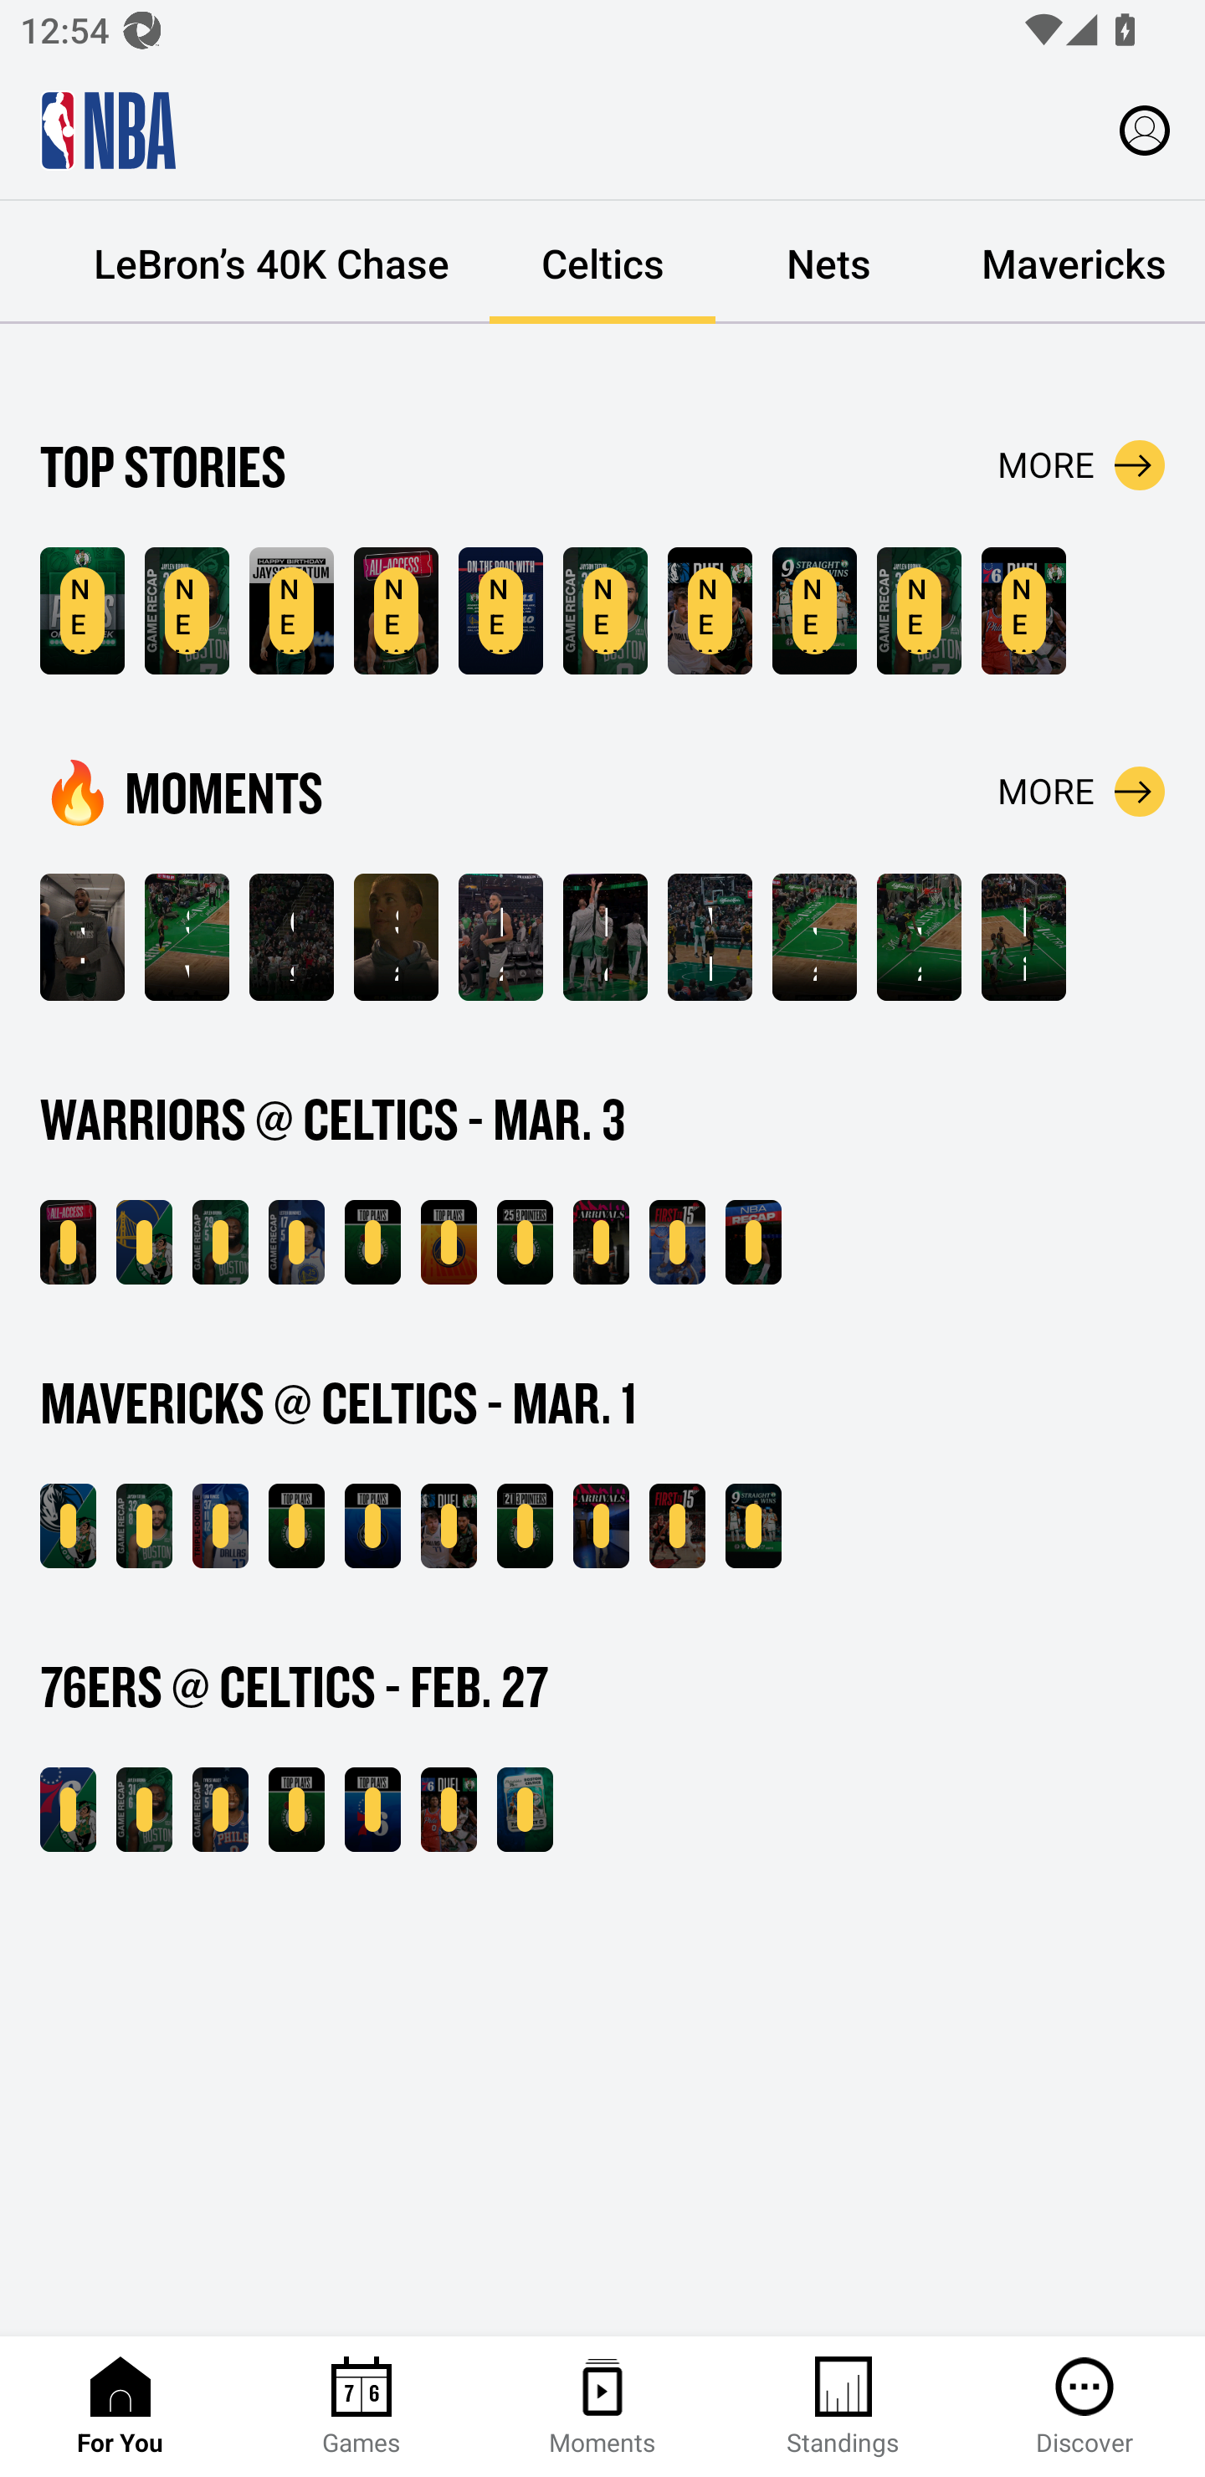  Describe the element at coordinates (449, 1526) in the screenshot. I see `Luka & Tatum Go Toe-To-Toe NEW` at that location.